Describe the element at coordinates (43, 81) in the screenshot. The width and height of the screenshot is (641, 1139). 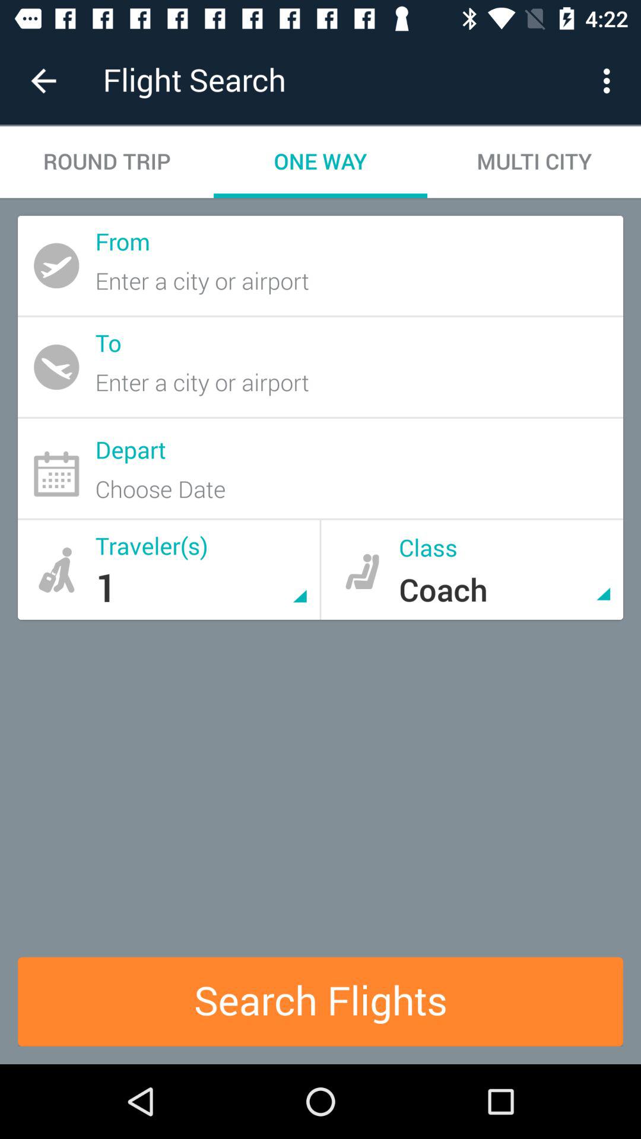
I see `turn on item to the left of the flight search icon` at that location.